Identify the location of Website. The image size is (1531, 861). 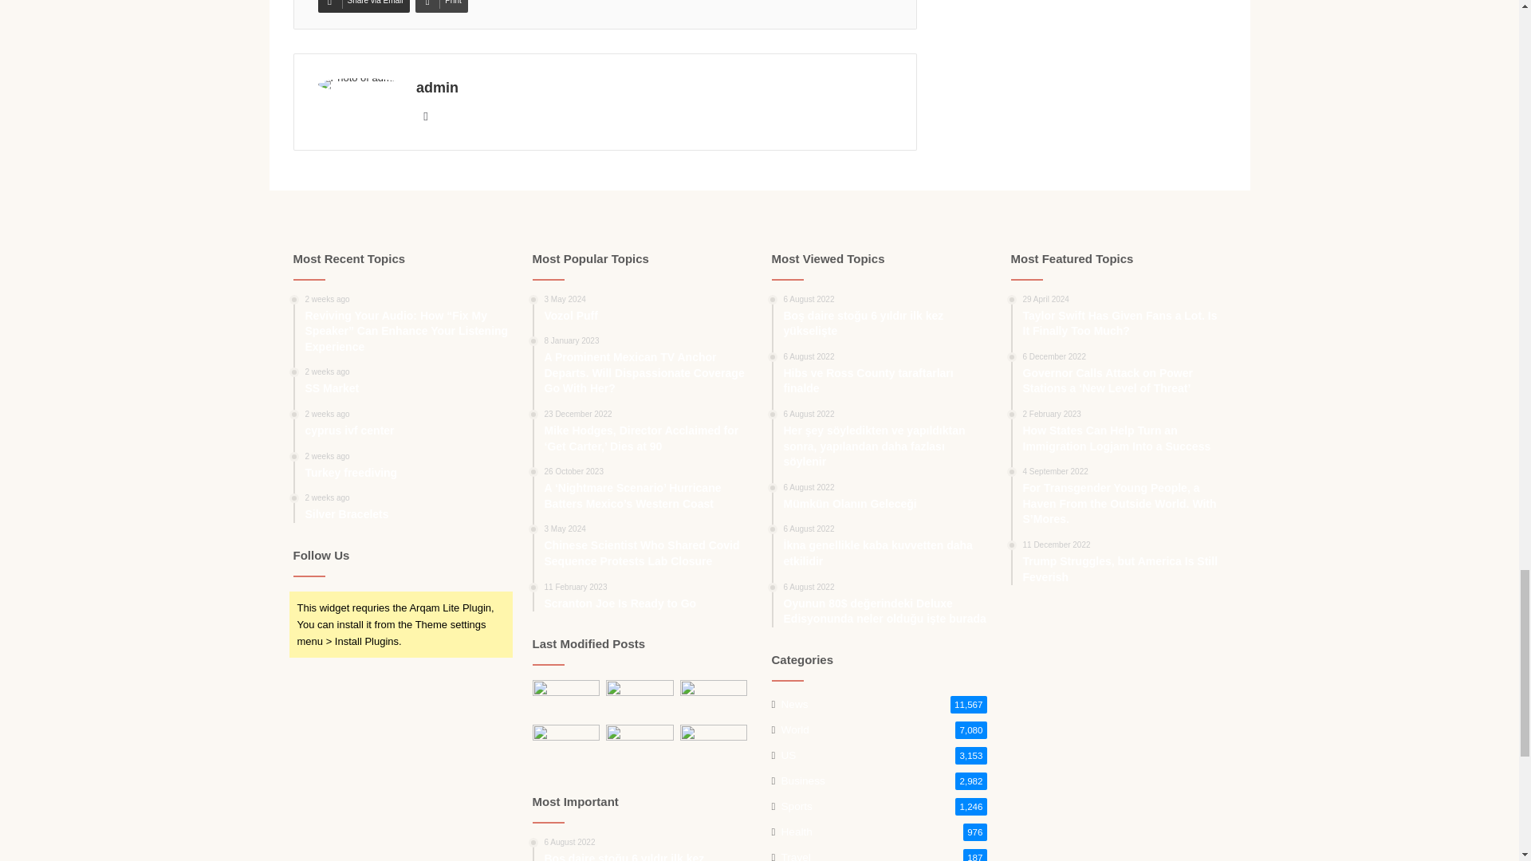
(426, 116).